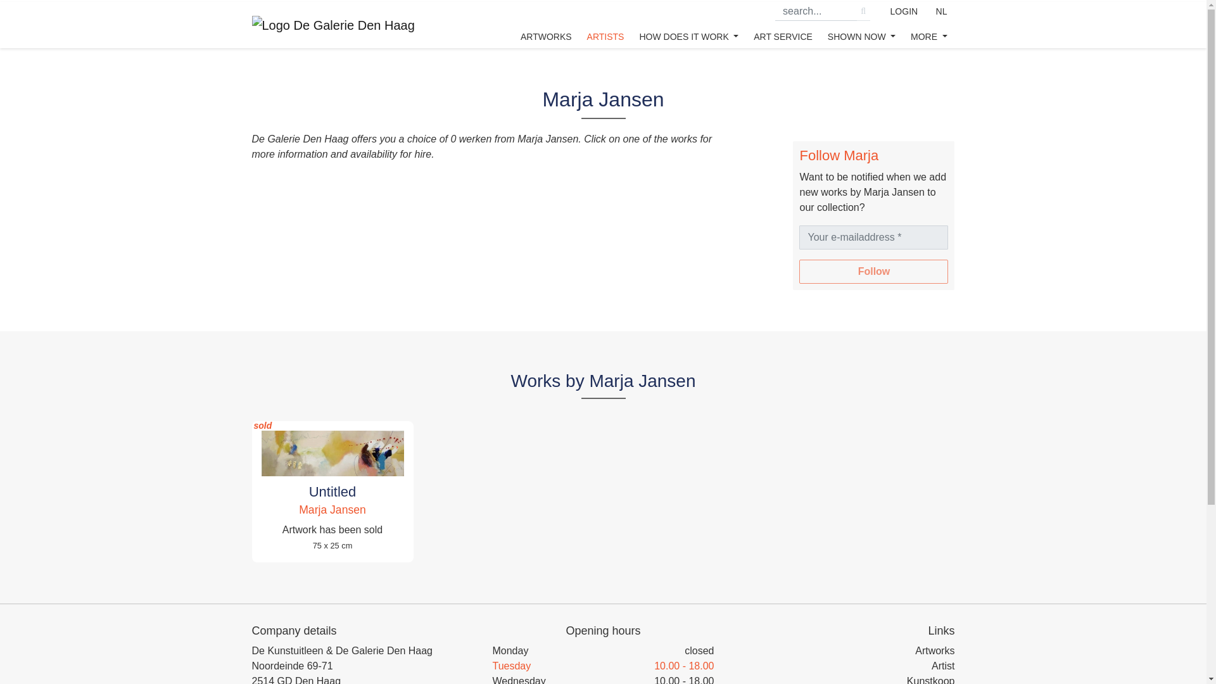  I want to click on Artist, so click(942, 666).